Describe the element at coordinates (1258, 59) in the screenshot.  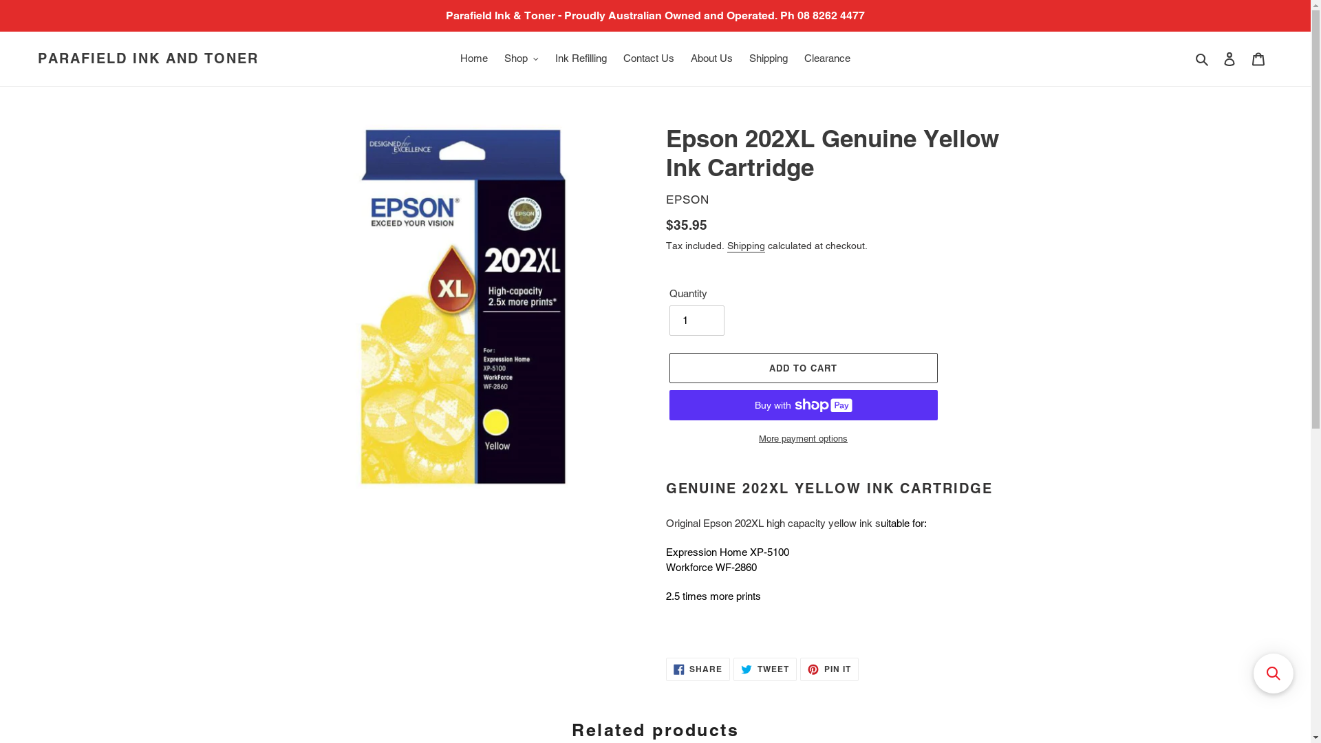
I see `Cart` at that location.